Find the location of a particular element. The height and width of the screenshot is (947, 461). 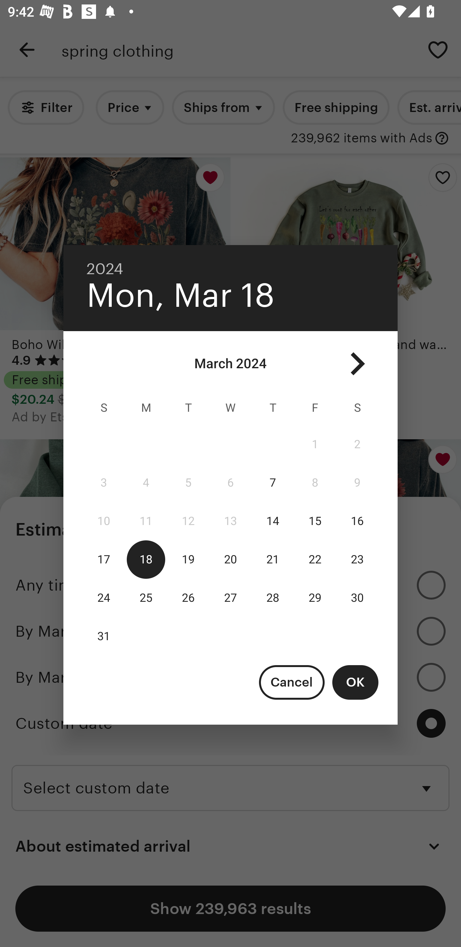

29 29 March 2024 is located at coordinates (315, 598).